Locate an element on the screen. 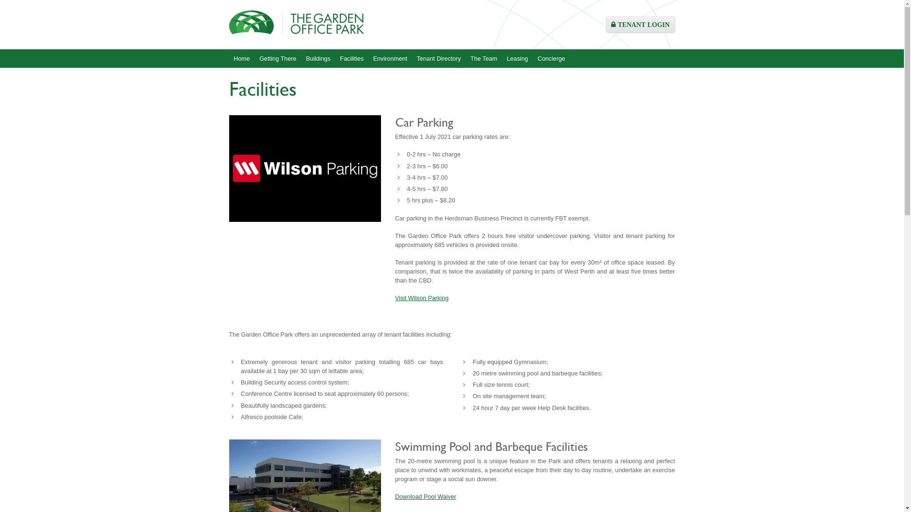 Image resolution: width=911 pixels, height=512 pixels. Getting There is located at coordinates (278, 59).